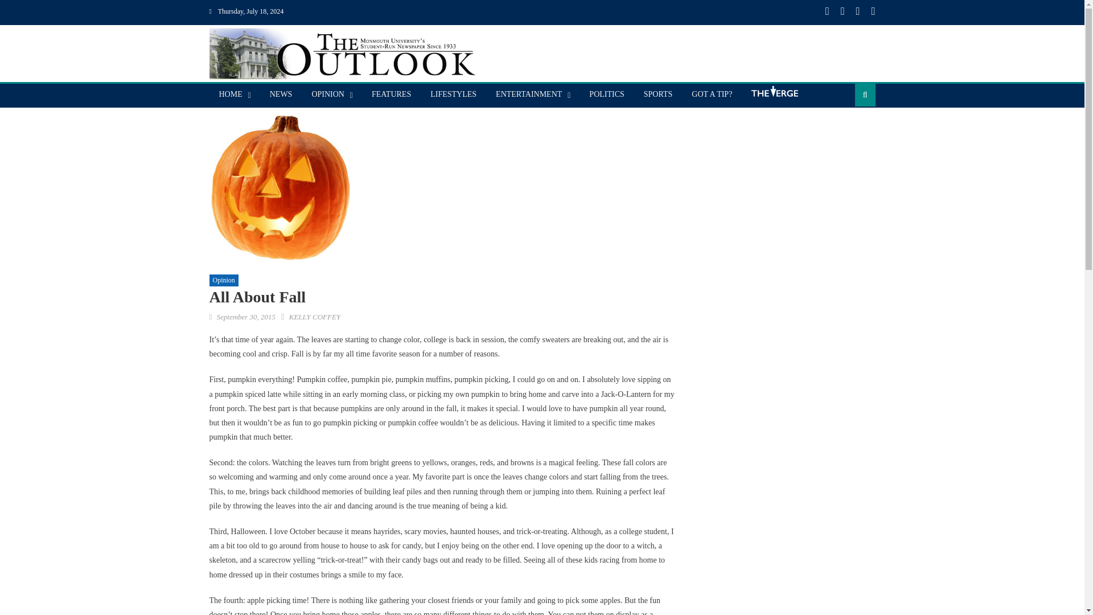 The width and height of the screenshot is (1093, 615). Describe the element at coordinates (224, 280) in the screenshot. I see `Opinion` at that location.